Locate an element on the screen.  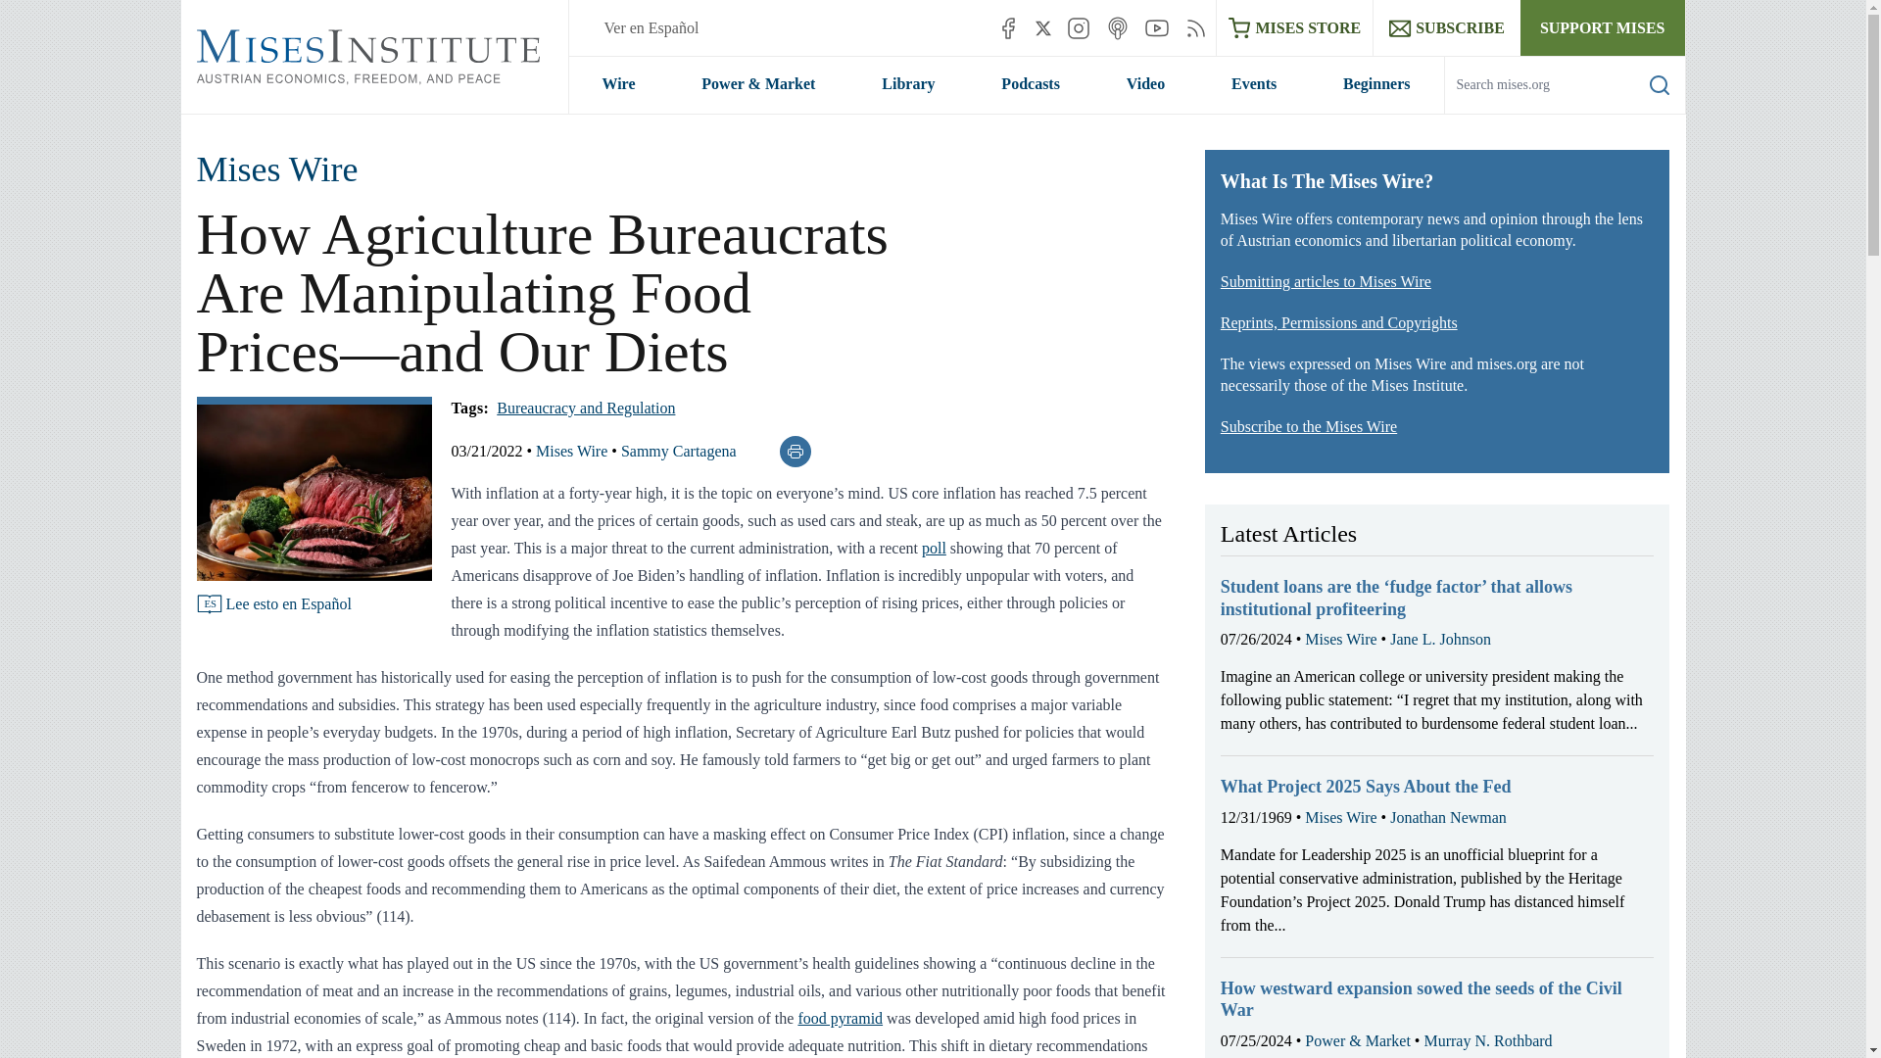
Mises itunes is located at coordinates (1117, 27).